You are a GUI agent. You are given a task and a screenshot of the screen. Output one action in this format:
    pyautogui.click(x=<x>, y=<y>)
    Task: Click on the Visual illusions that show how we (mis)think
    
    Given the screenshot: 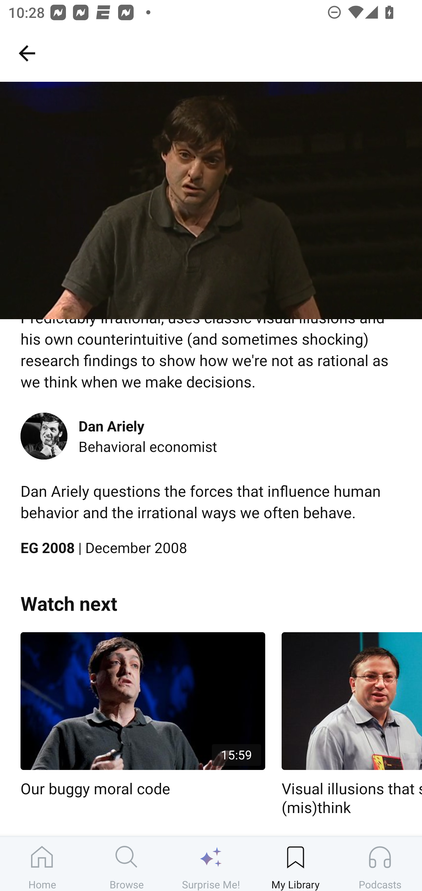 What is the action you would take?
    pyautogui.click(x=352, y=725)
    